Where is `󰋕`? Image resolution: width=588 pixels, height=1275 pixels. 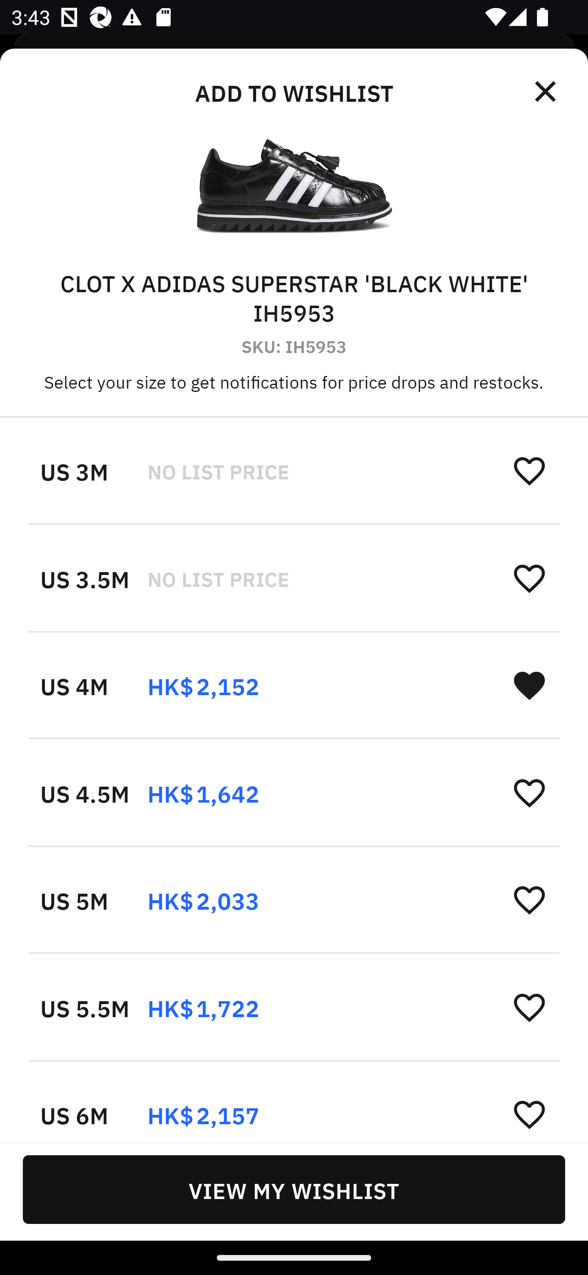 󰋕 is located at coordinates (529, 470).